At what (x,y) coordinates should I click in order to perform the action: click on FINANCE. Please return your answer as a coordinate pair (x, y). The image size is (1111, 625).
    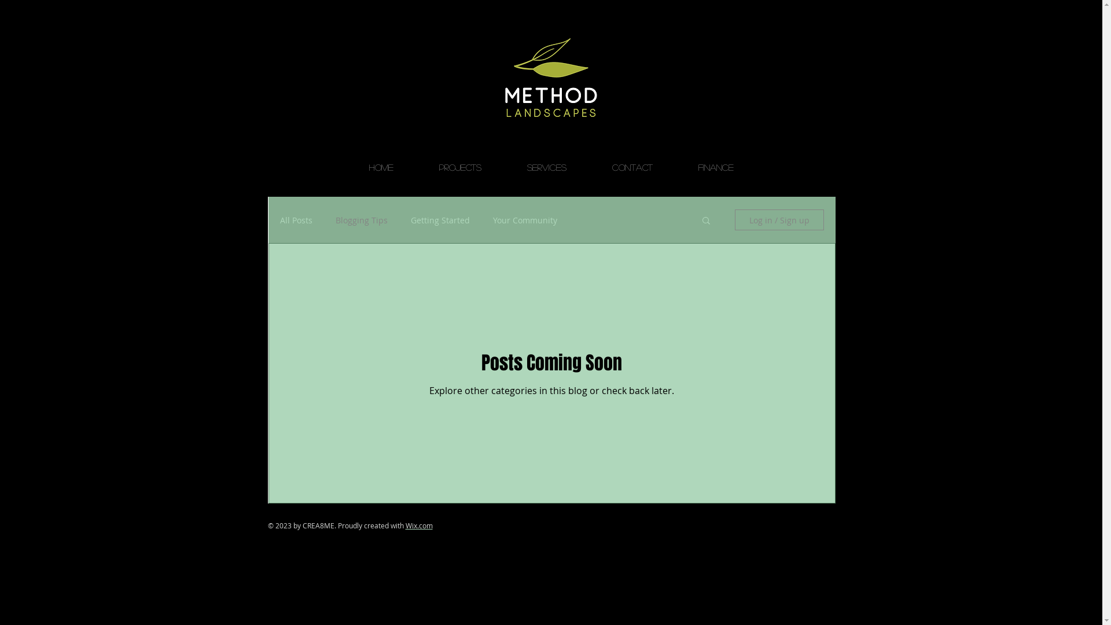
    Looking at the image, I should click on (715, 167).